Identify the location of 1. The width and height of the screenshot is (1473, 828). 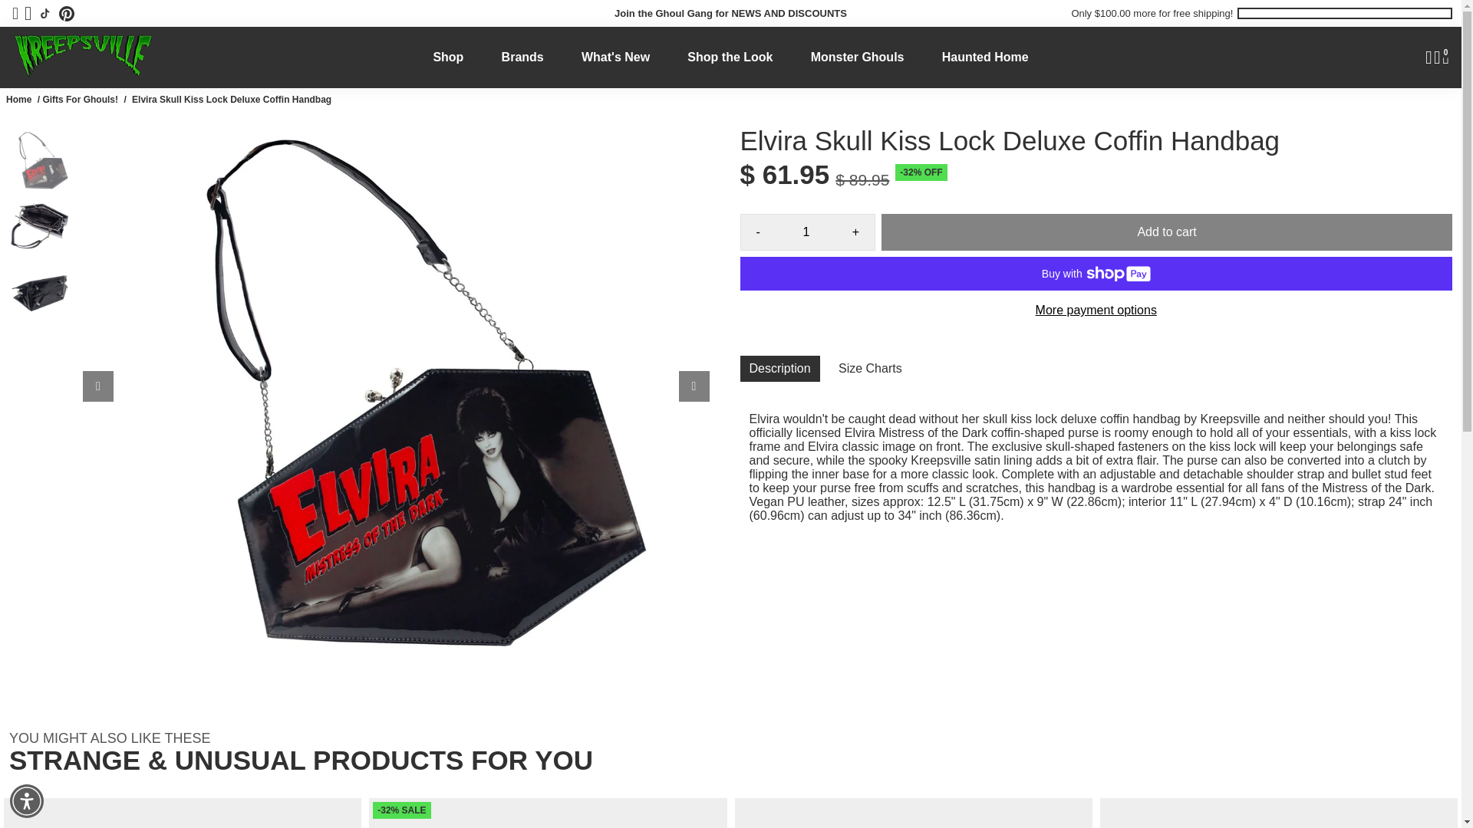
(806, 232).